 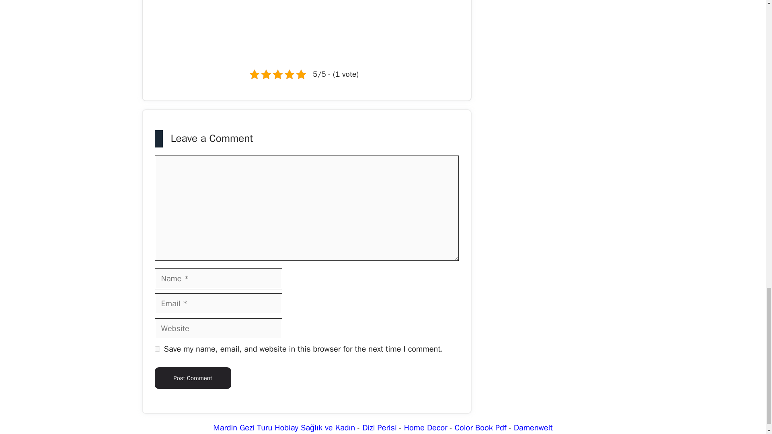 What do you see at coordinates (480, 428) in the screenshot?
I see `Color Book Pdf` at bounding box center [480, 428].